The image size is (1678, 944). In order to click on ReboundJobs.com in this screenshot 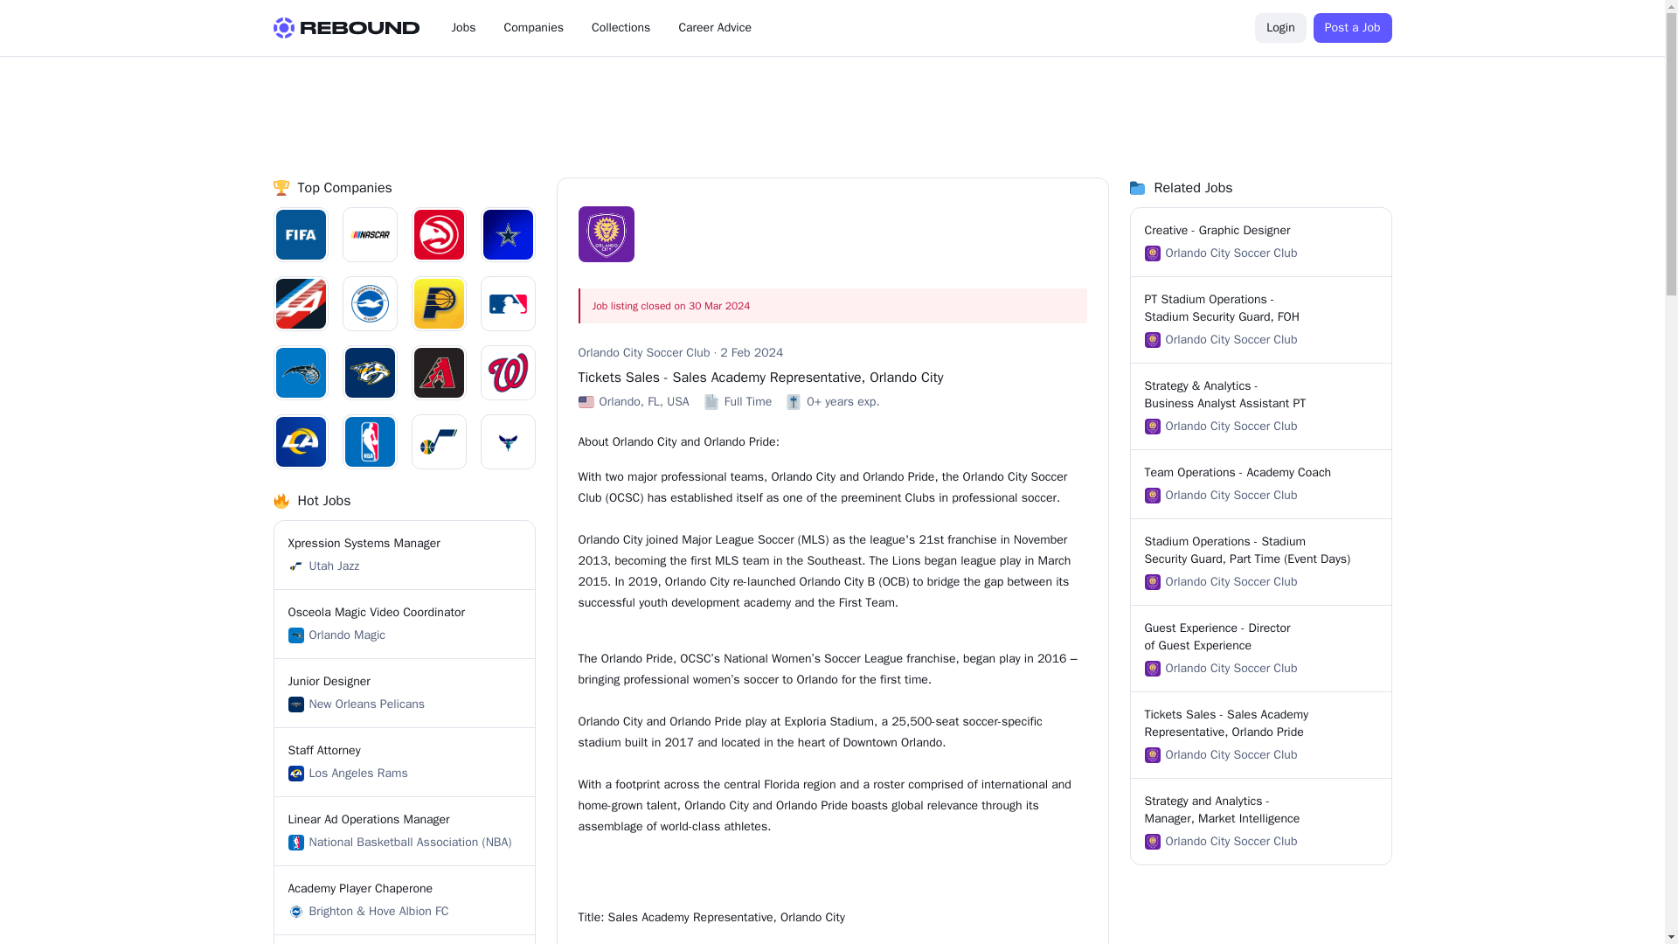, I will do `click(1260, 241)`.